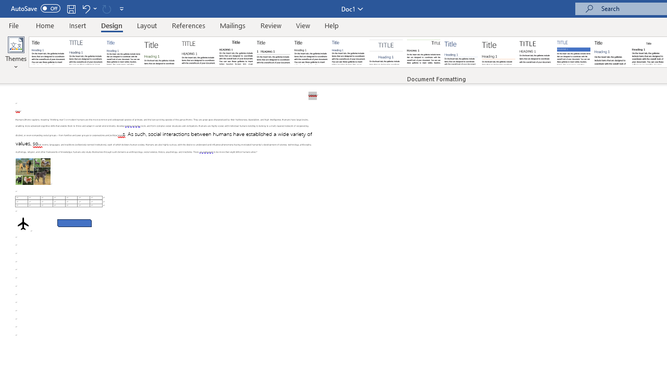  What do you see at coordinates (160, 52) in the screenshot?
I see `Basic (Stylish)` at bounding box center [160, 52].